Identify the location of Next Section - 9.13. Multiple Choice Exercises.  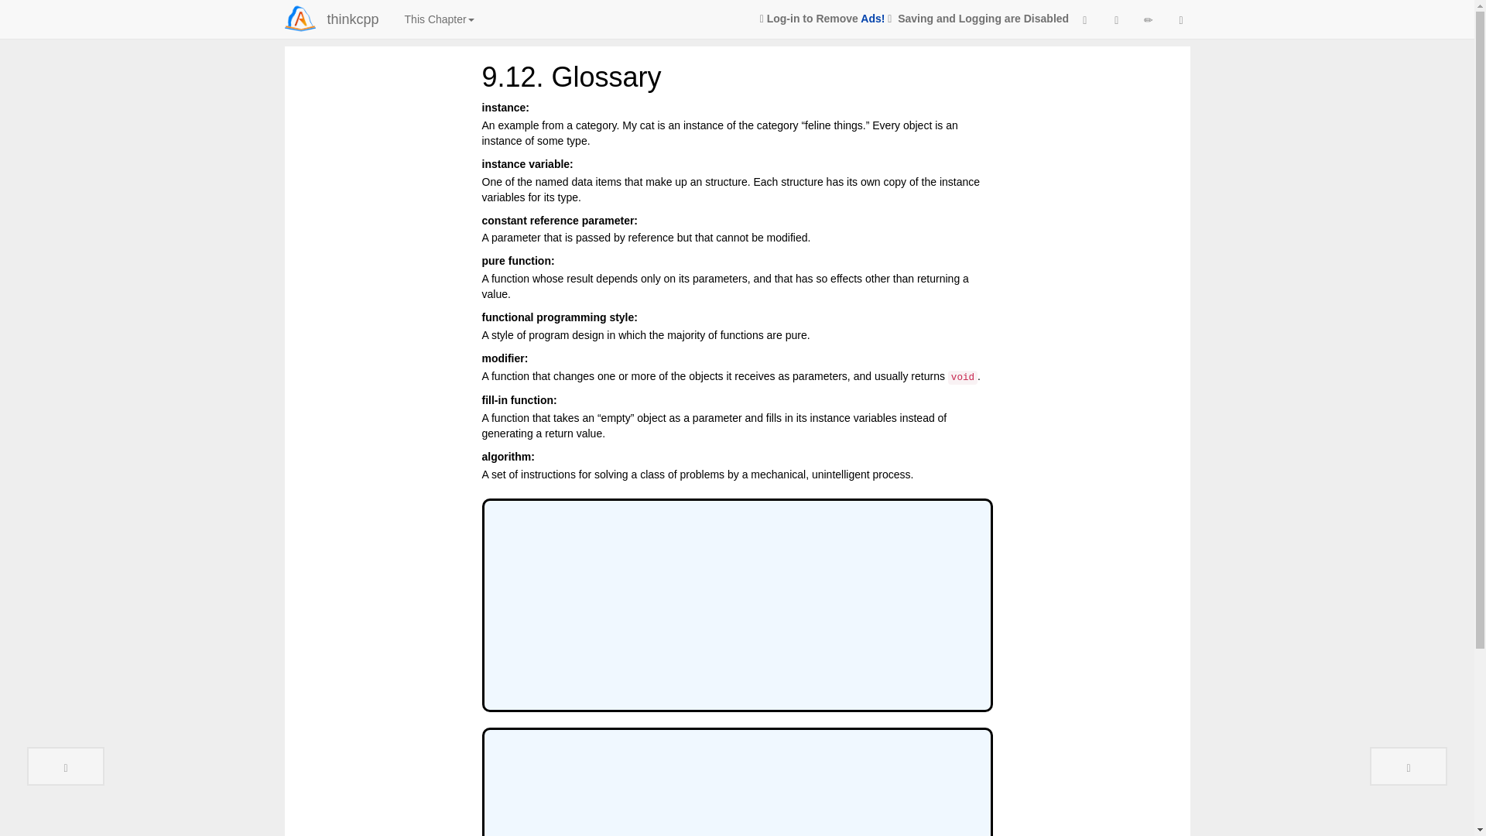
(1409, 766).